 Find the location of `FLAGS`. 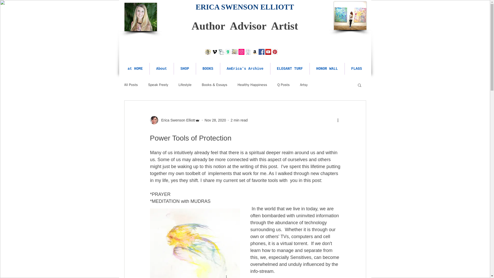

FLAGS is located at coordinates (357, 69).